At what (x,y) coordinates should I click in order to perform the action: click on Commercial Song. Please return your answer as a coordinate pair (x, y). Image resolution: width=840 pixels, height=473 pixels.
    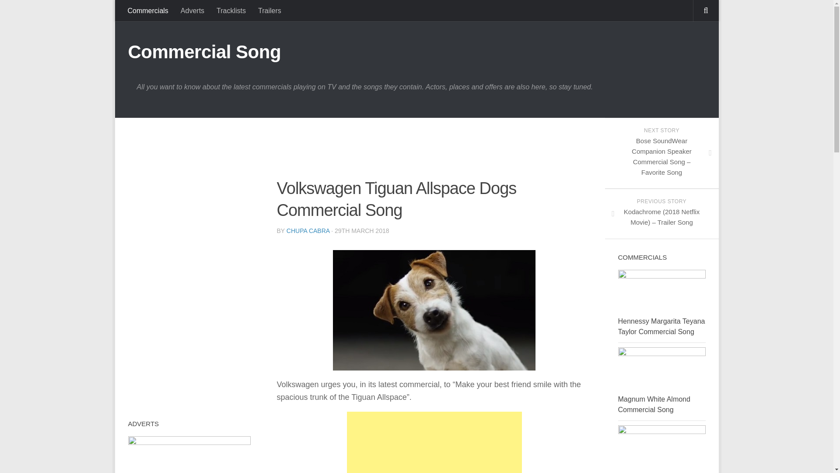
    Looking at the image, I should click on (204, 52).